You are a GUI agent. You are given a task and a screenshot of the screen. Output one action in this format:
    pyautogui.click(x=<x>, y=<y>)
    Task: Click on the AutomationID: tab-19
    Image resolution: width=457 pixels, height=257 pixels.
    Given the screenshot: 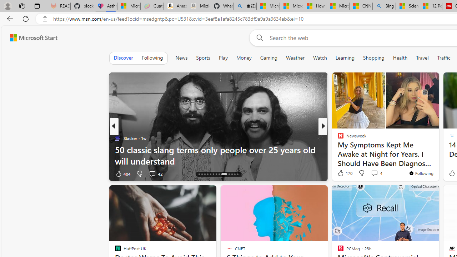 What is the action you would take?
    pyautogui.click(x=213, y=174)
    